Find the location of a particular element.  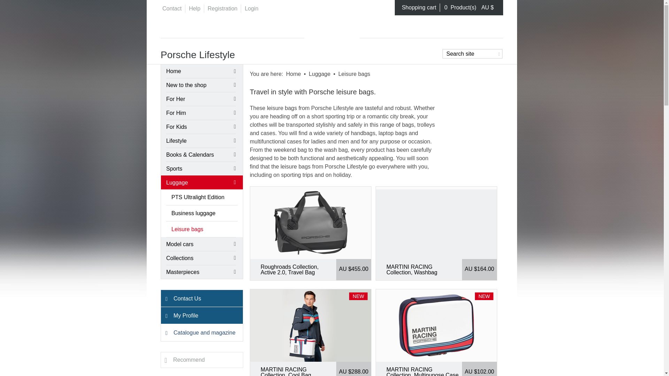

Search site is located at coordinates (472, 54).